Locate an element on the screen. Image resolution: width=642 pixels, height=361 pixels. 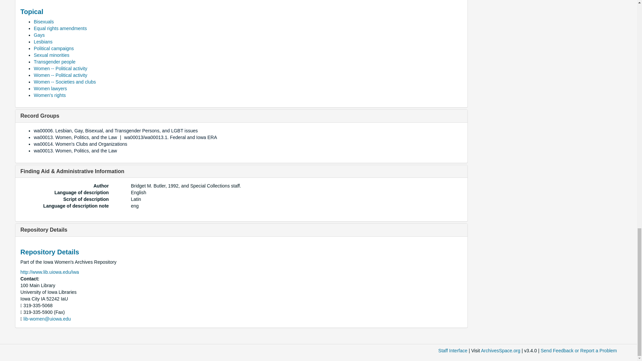
Lesbians is located at coordinates (43, 41).